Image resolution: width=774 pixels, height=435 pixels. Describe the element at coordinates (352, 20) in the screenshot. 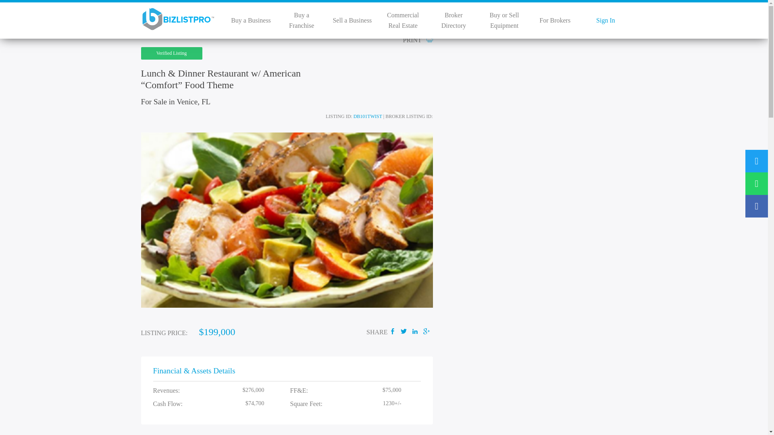

I see `Sell a Business` at that location.